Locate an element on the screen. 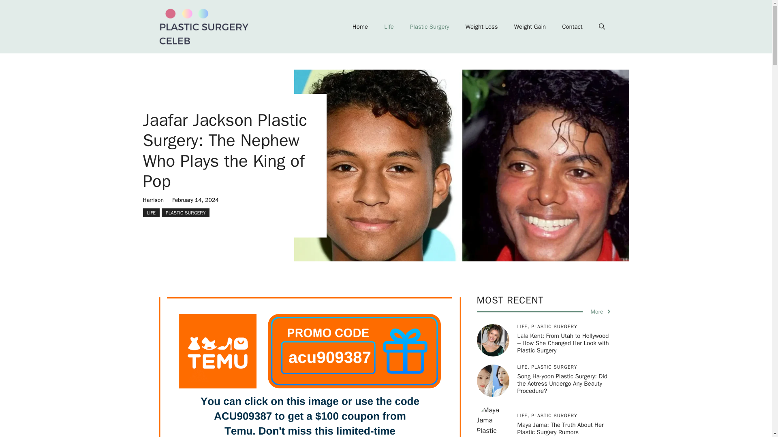 The width and height of the screenshot is (778, 437). PLASTIC SURGERY is located at coordinates (186, 213).